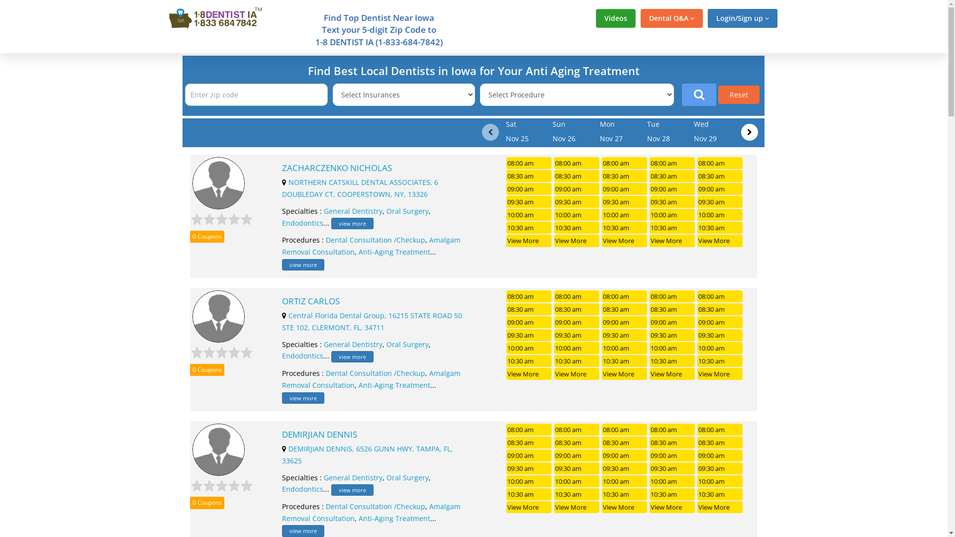  What do you see at coordinates (394, 518) in the screenshot?
I see `Anti-Aging Treatment` at bounding box center [394, 518].